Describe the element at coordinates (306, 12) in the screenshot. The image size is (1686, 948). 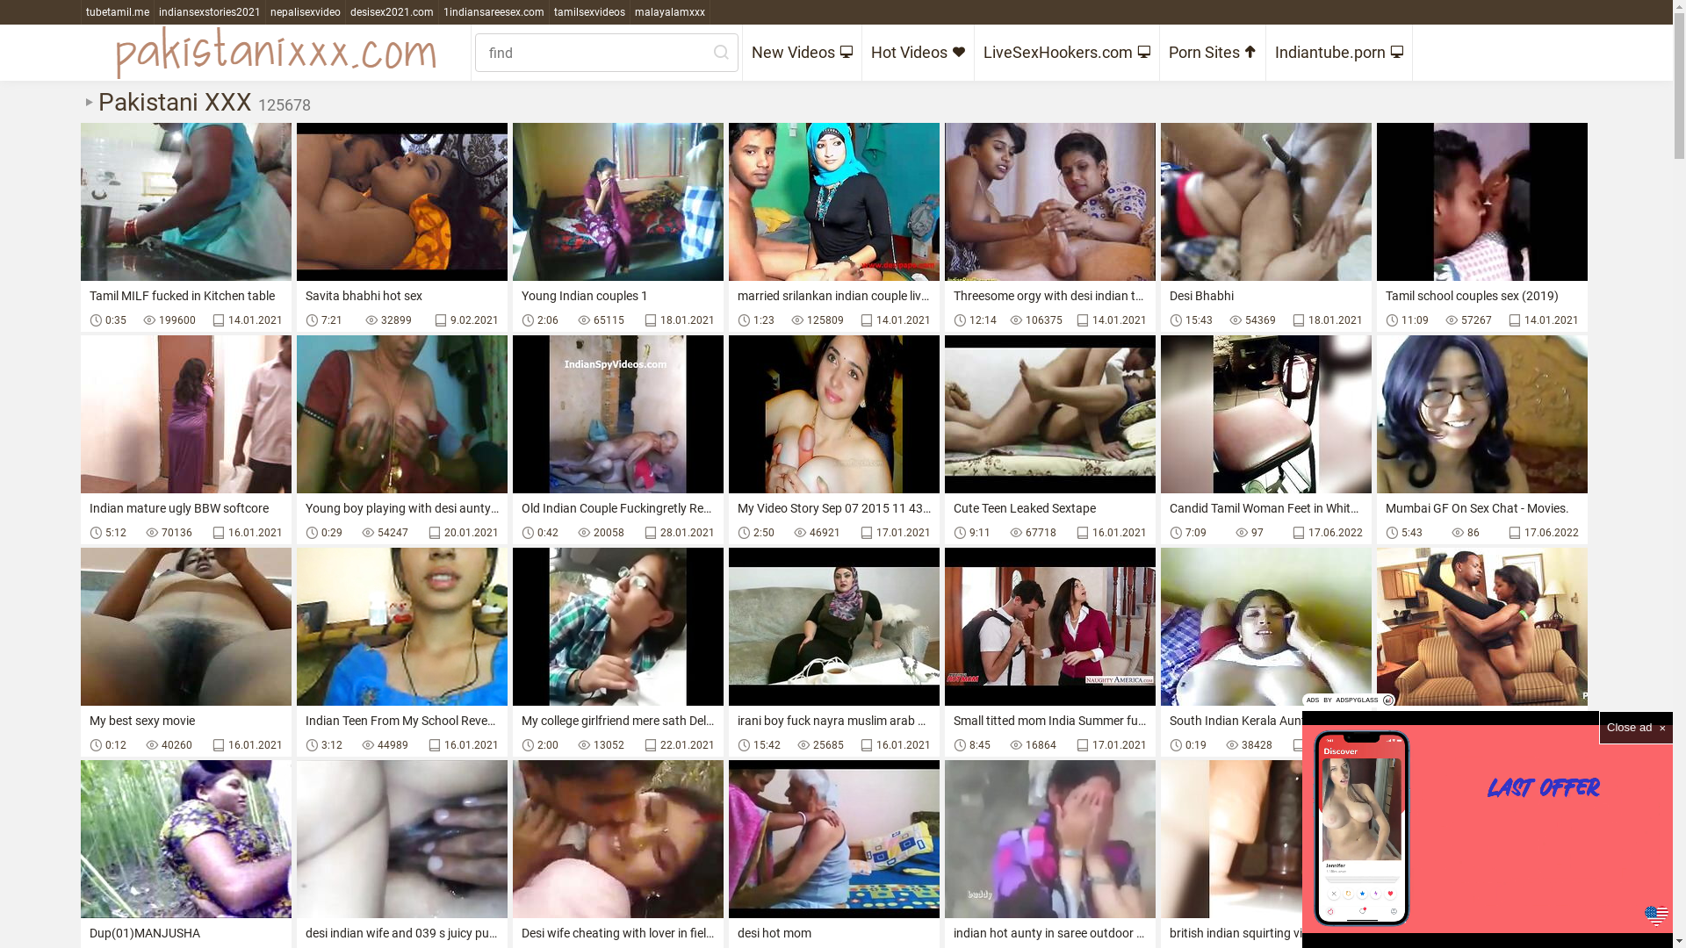
I see `nepalisexvideo` at that location.